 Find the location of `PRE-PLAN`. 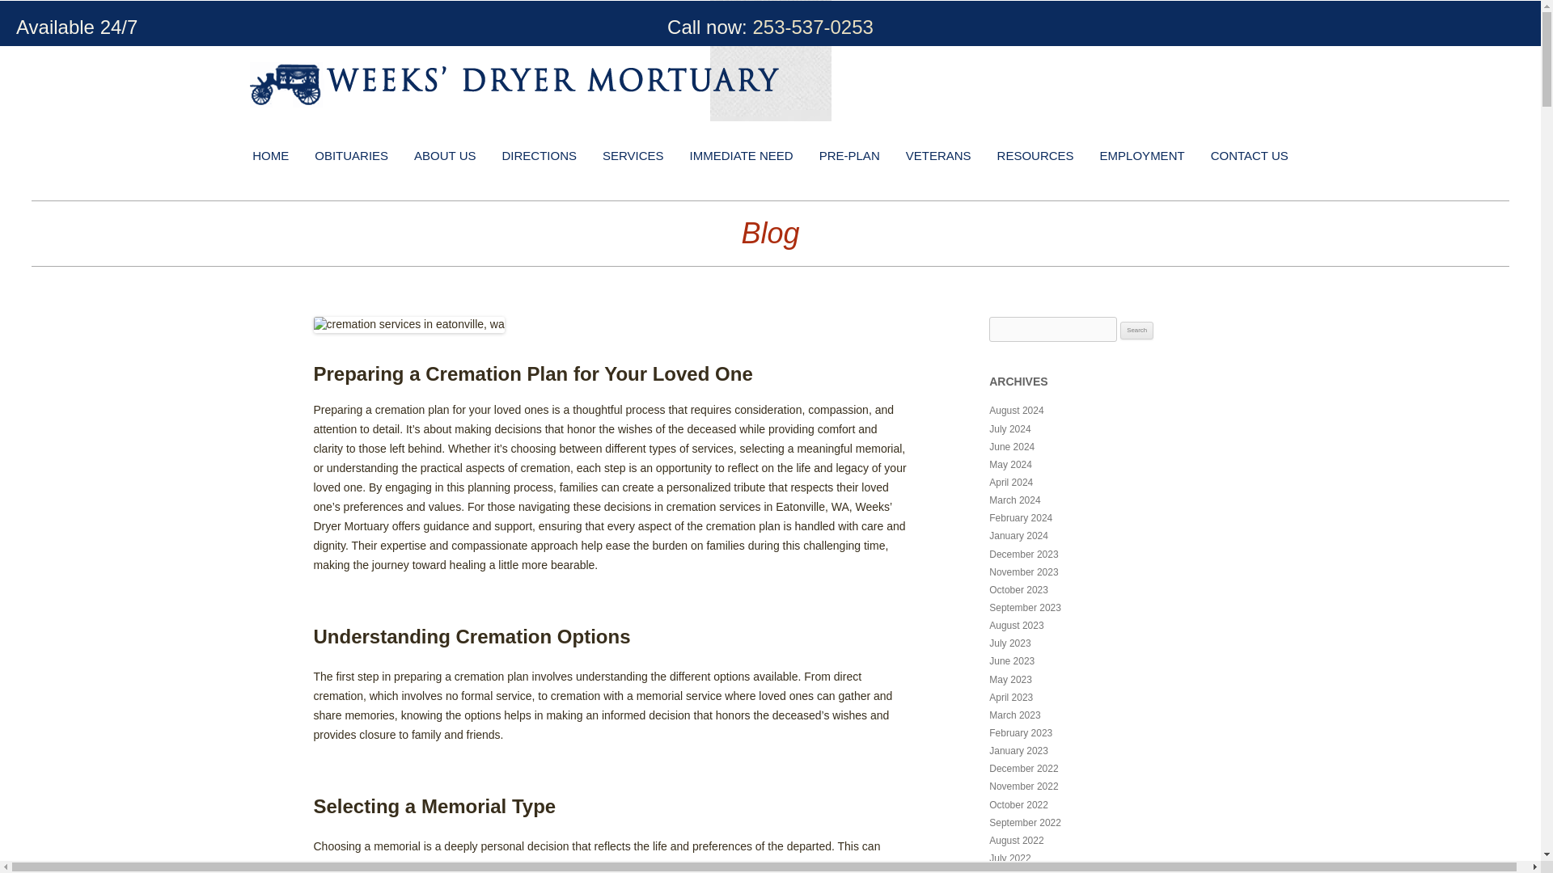

PRE-PLAN is located at coordinates (849, 155).